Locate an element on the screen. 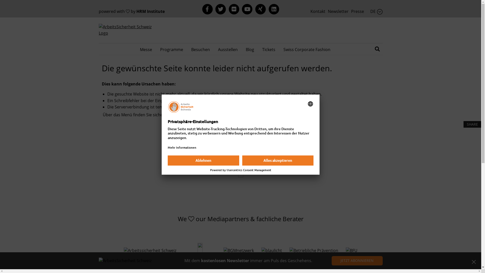  ArbeitsSicherheit Schweiz Logo is located at coordinates (128, 30).